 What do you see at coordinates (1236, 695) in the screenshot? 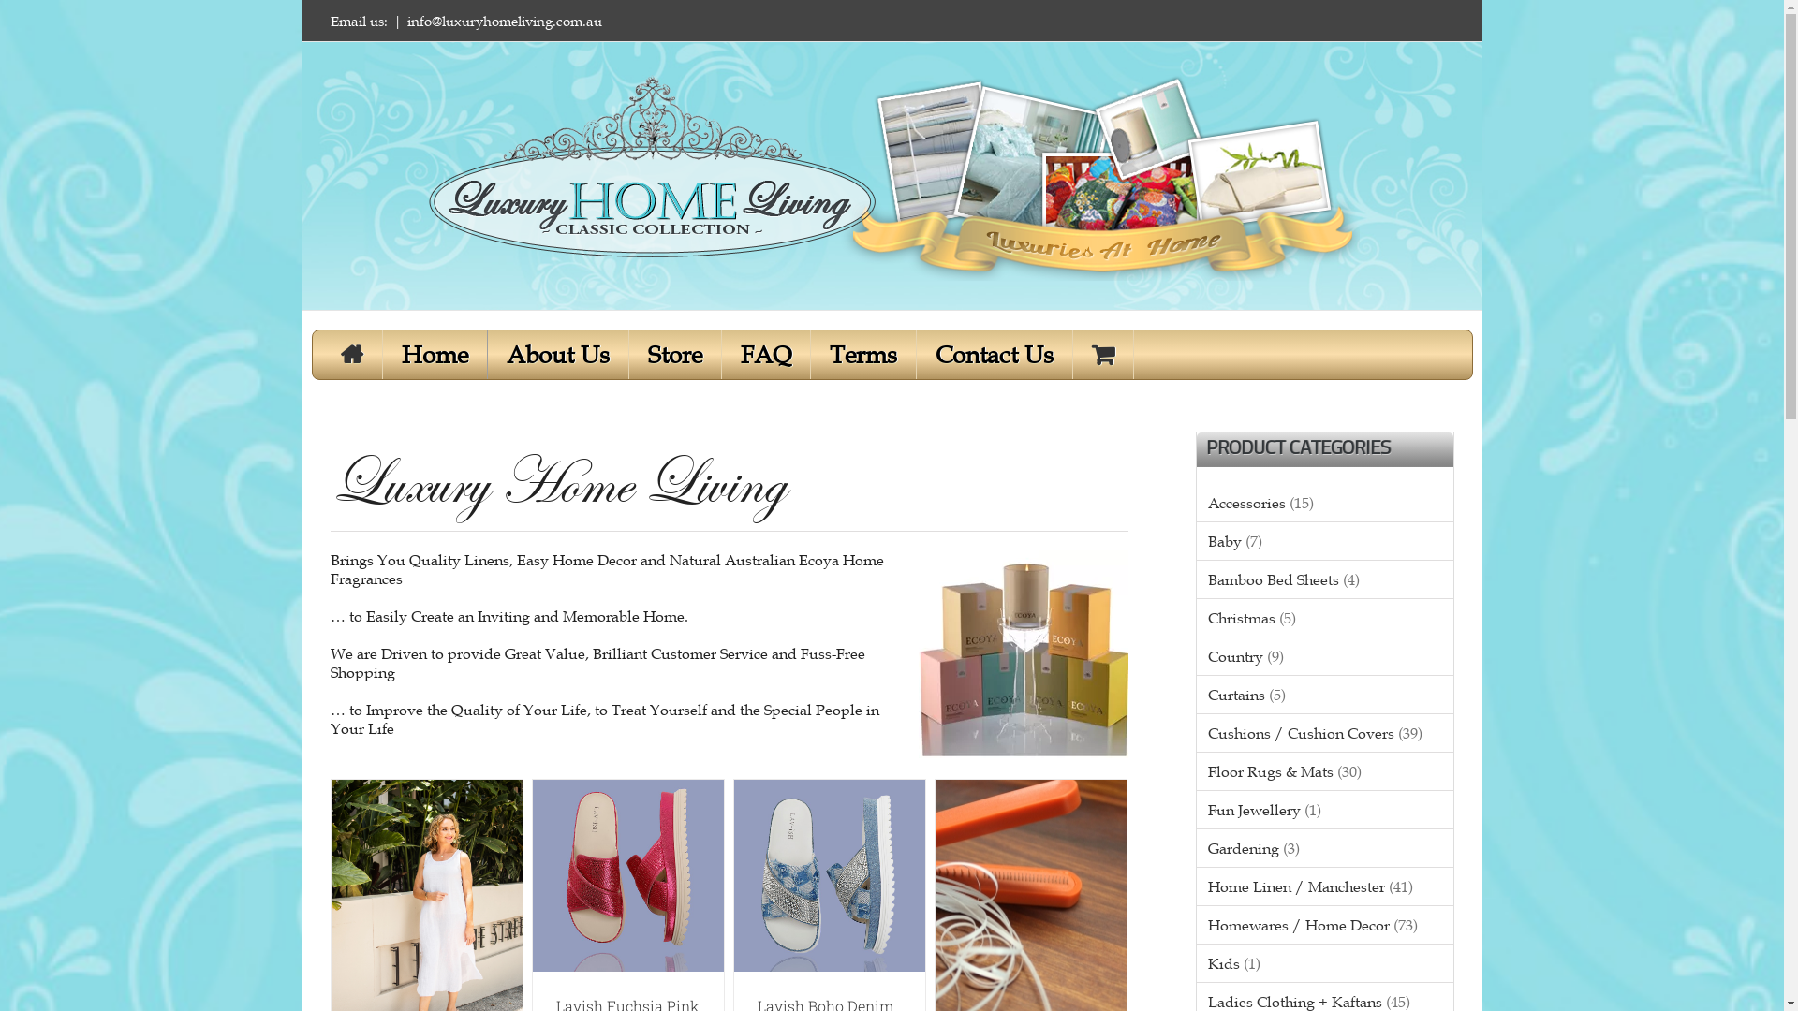
I see `Curtains` at bounding box center [1236, 695].